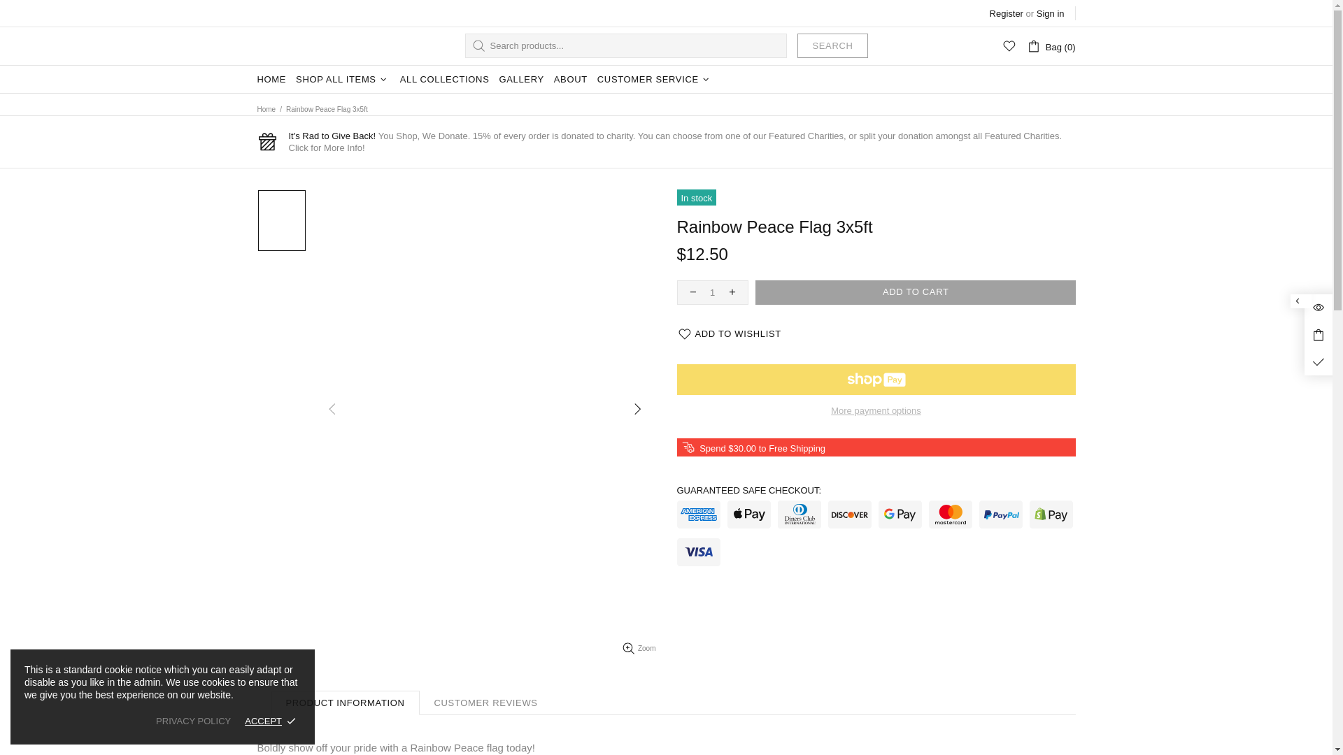  I want to click on HOME, so click(271, 79).